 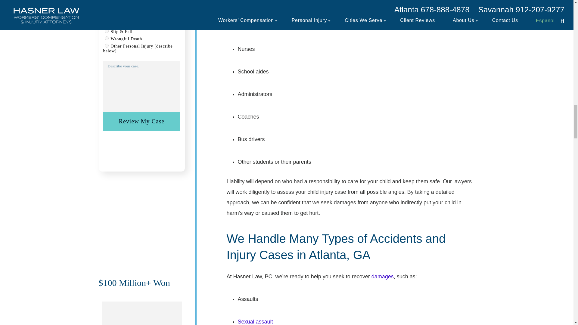 What do you see at coordinates (107, 24) in the screenshot?
I see `Truck Accident` at bounding box center [107, 24].